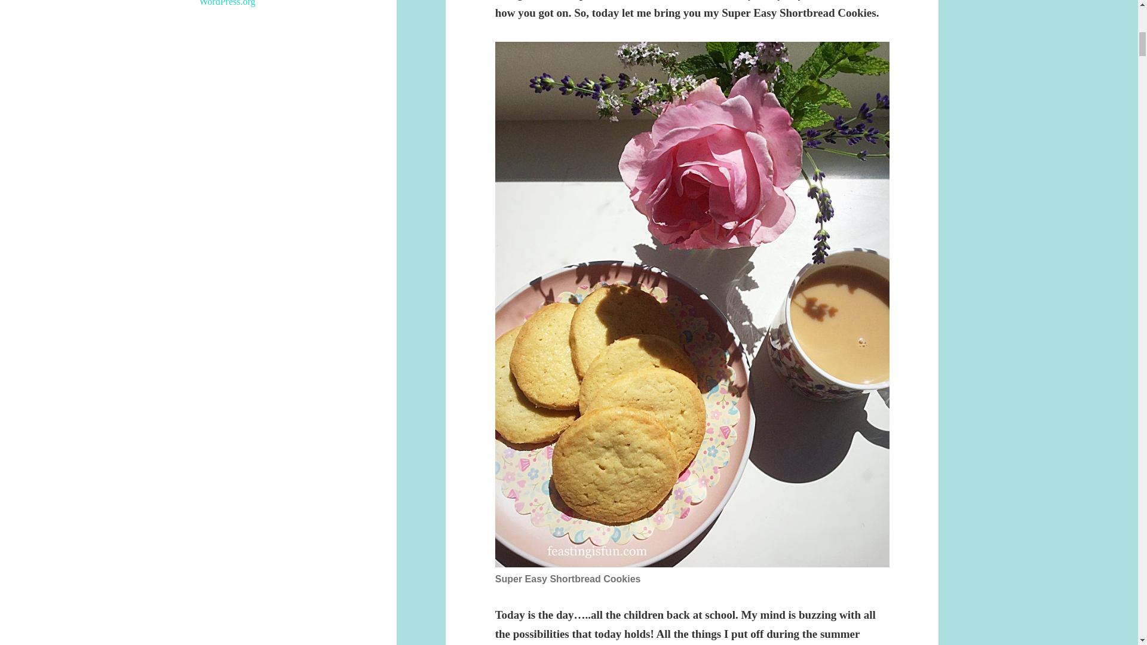 The height and width of the screenshot is (645, 1147). I want to click on WordPress.org, so click(228, 3).